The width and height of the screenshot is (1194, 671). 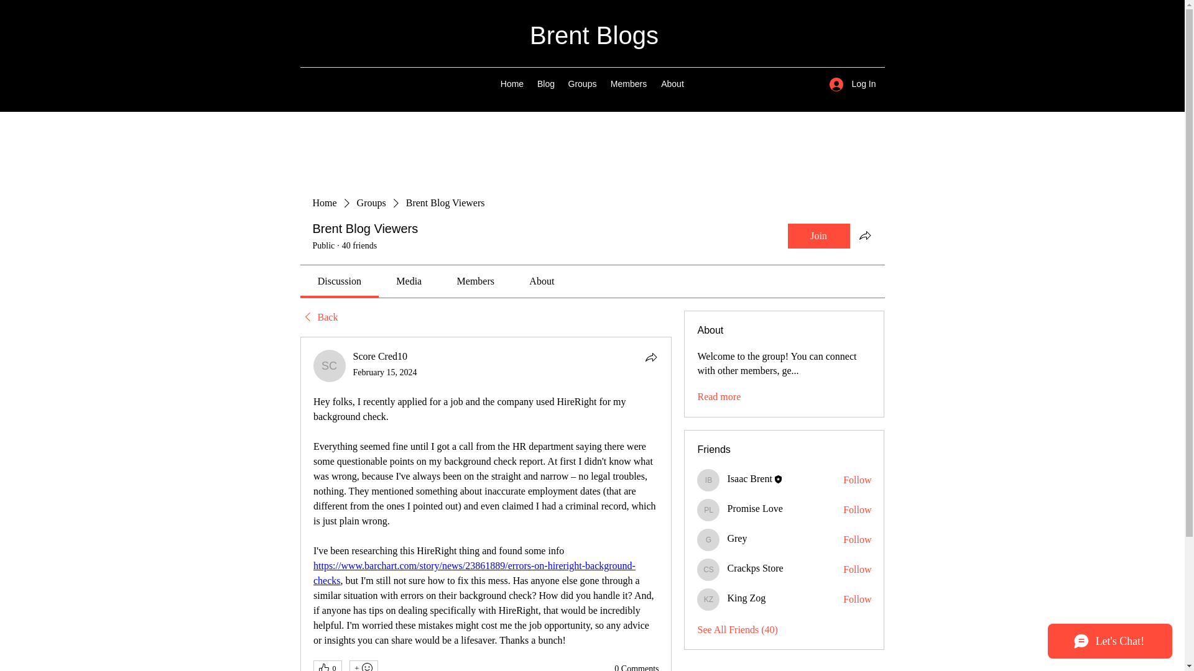 What do you see at coordinates (637, 667) in the screenshot?
I see `0 Comments` at bounding box center [637, 667].